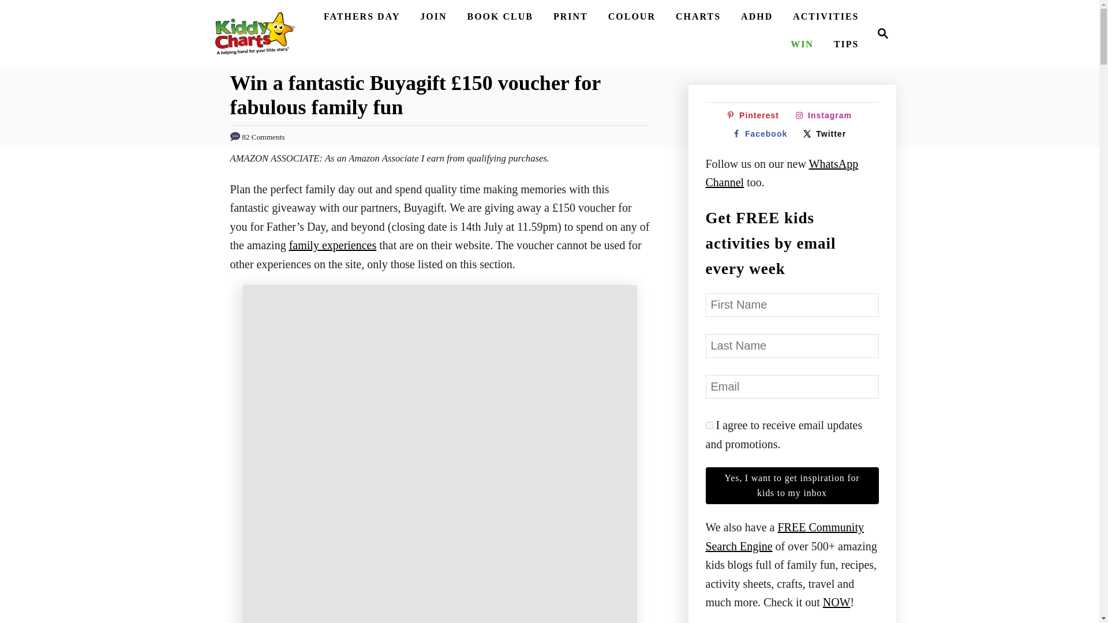 The height and width of the screenshot is (623, 1108). Describe the element at coordinates (254, 33) in the screenshot. I see `Follow on Pinterest` at that location.